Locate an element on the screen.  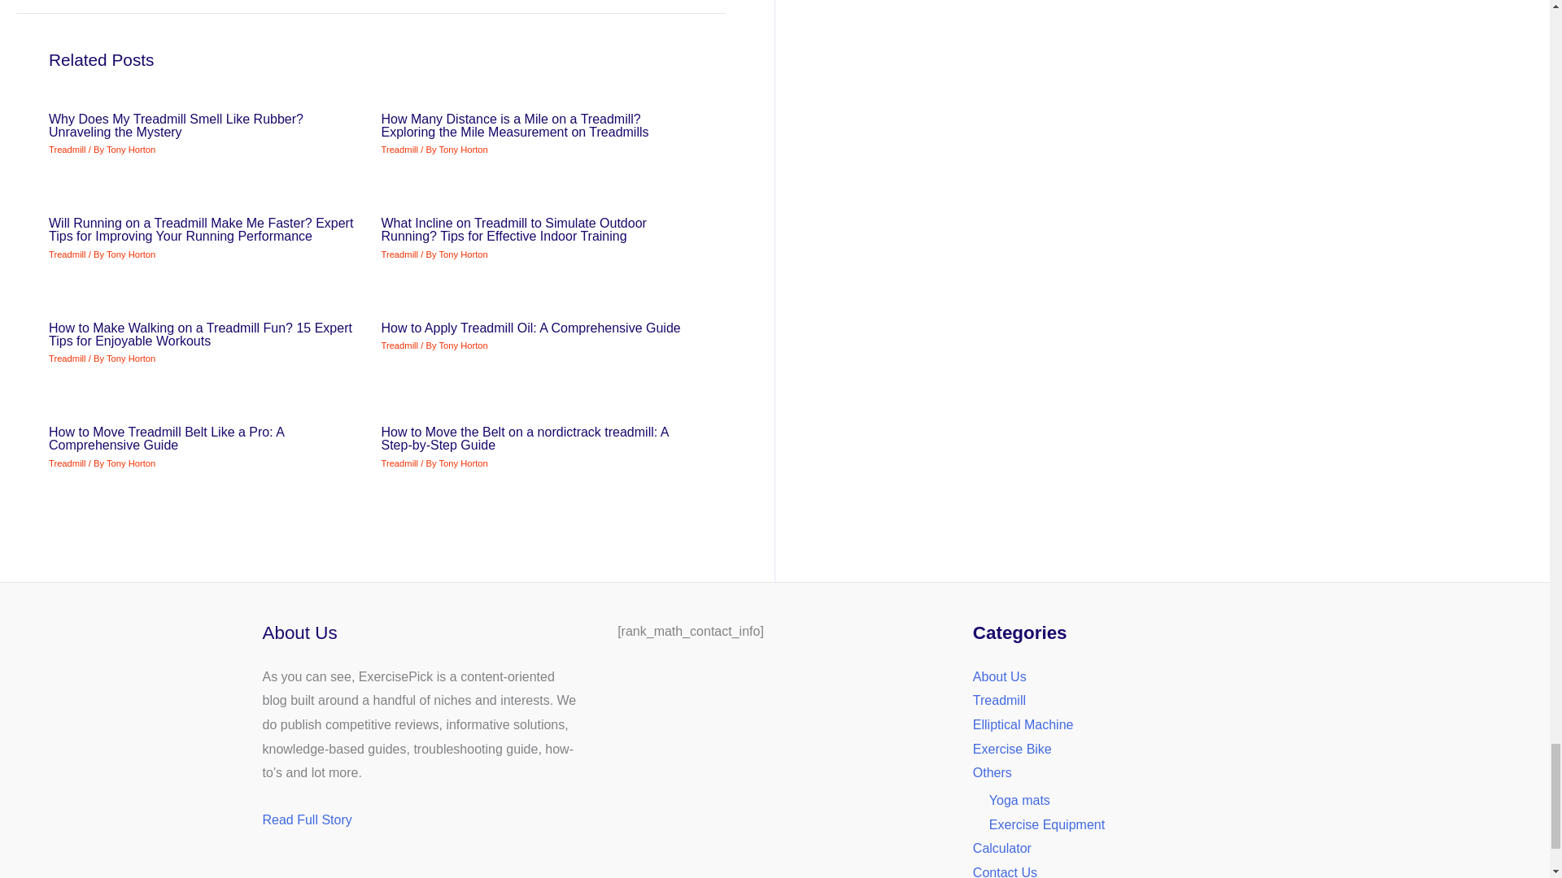
View all posts by Tony Horton is located at coordinates (463, 254).